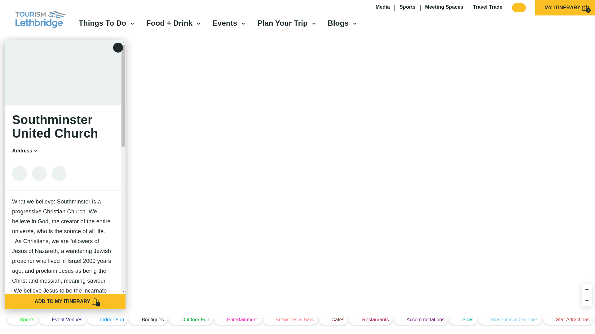  I want to click on Things To Do, so click(102, 23).